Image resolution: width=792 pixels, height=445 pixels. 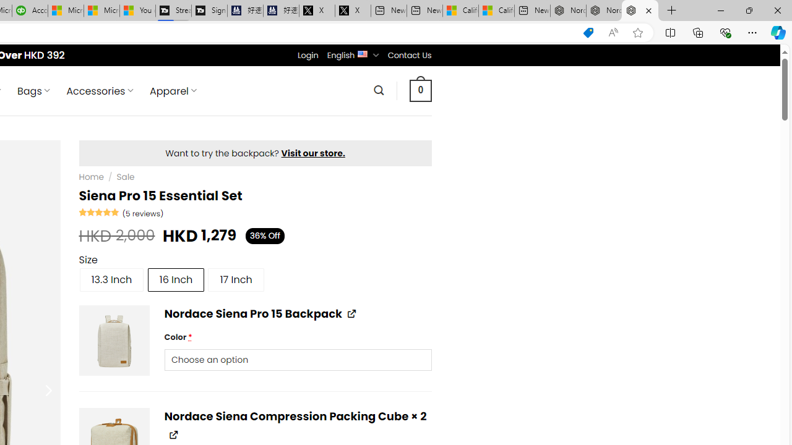 I want to click on Nordace - Siena Pro 15 Essential Set, so click(x=640, y=11).